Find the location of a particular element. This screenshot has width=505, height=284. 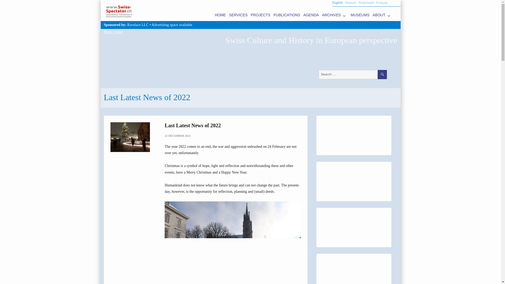

Photo credits is located at coordinates (113, 32).